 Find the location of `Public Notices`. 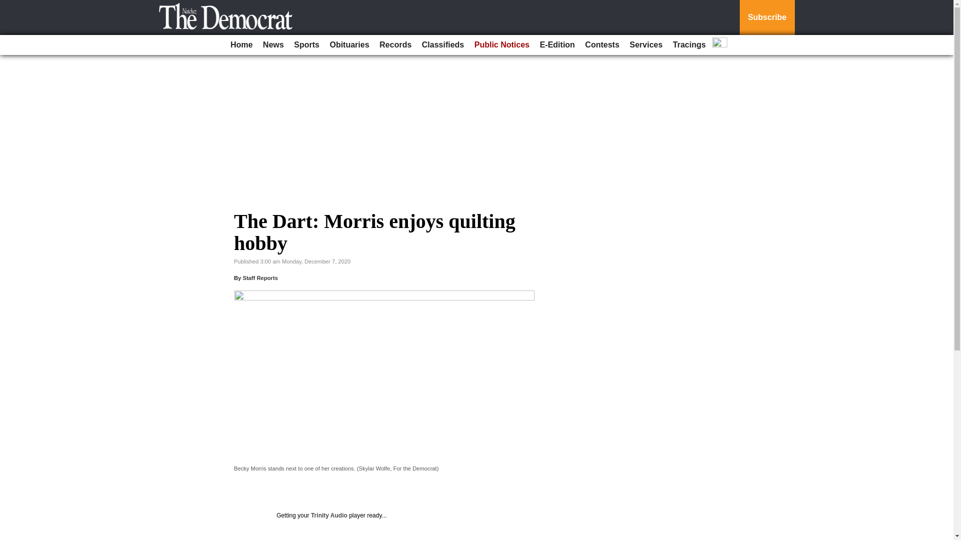

Public Notices is located at coordinates (502, 45).